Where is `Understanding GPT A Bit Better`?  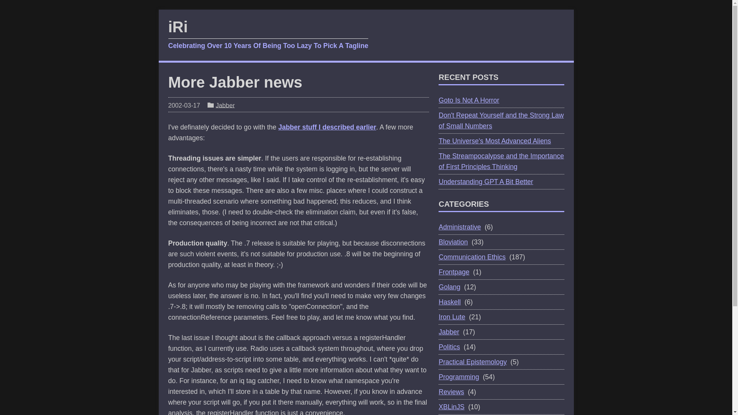 Understanding GPT A Bit Better is located at coordinates (485, 181).